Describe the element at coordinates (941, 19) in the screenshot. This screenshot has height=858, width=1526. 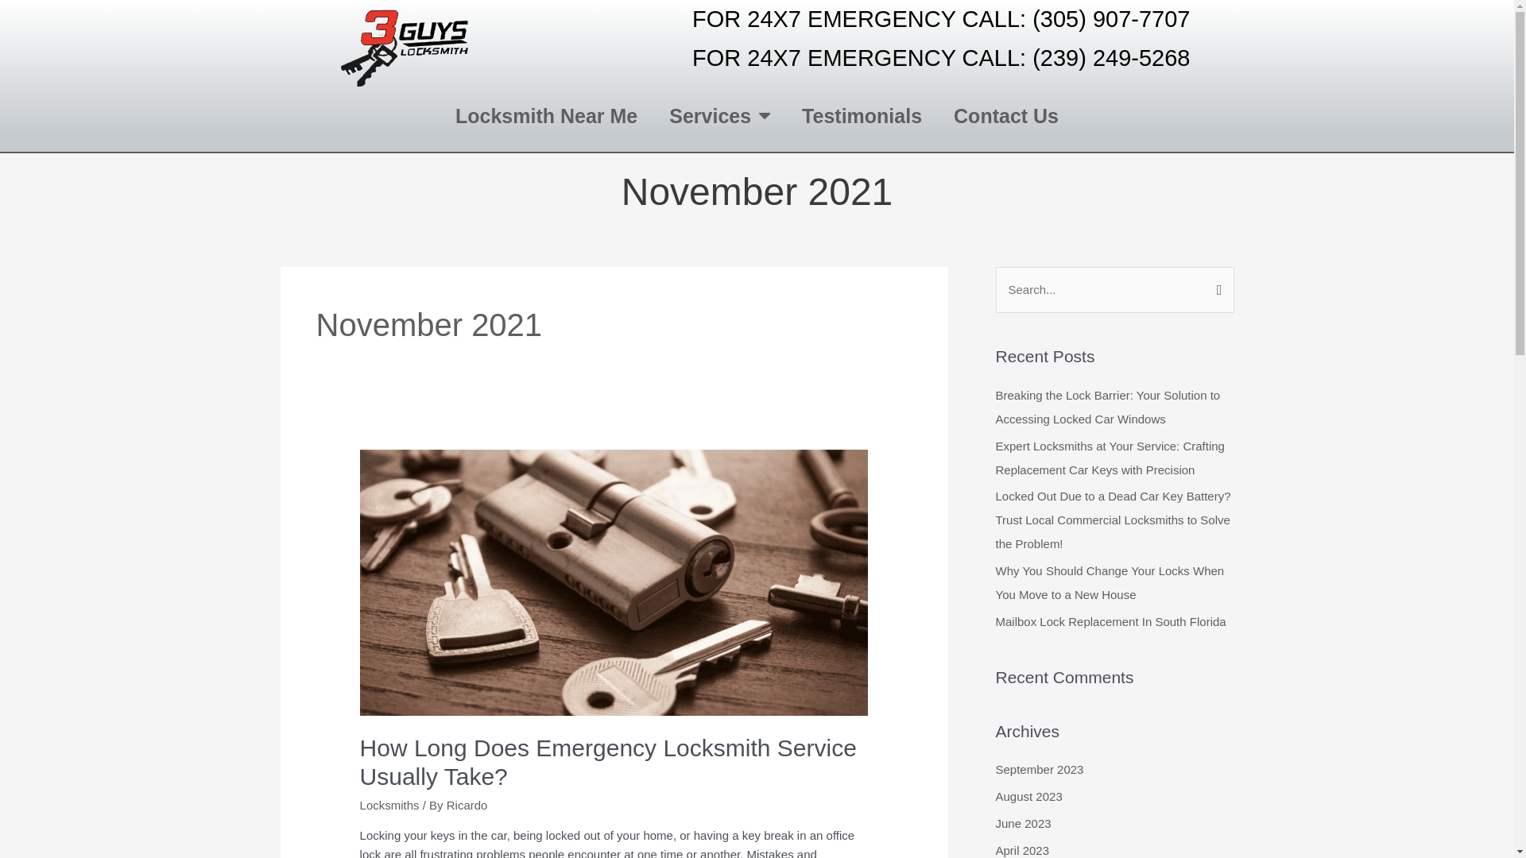
I see `FOR 24X7 EMERGENCY CALL: (305) 907-7707` at that location.